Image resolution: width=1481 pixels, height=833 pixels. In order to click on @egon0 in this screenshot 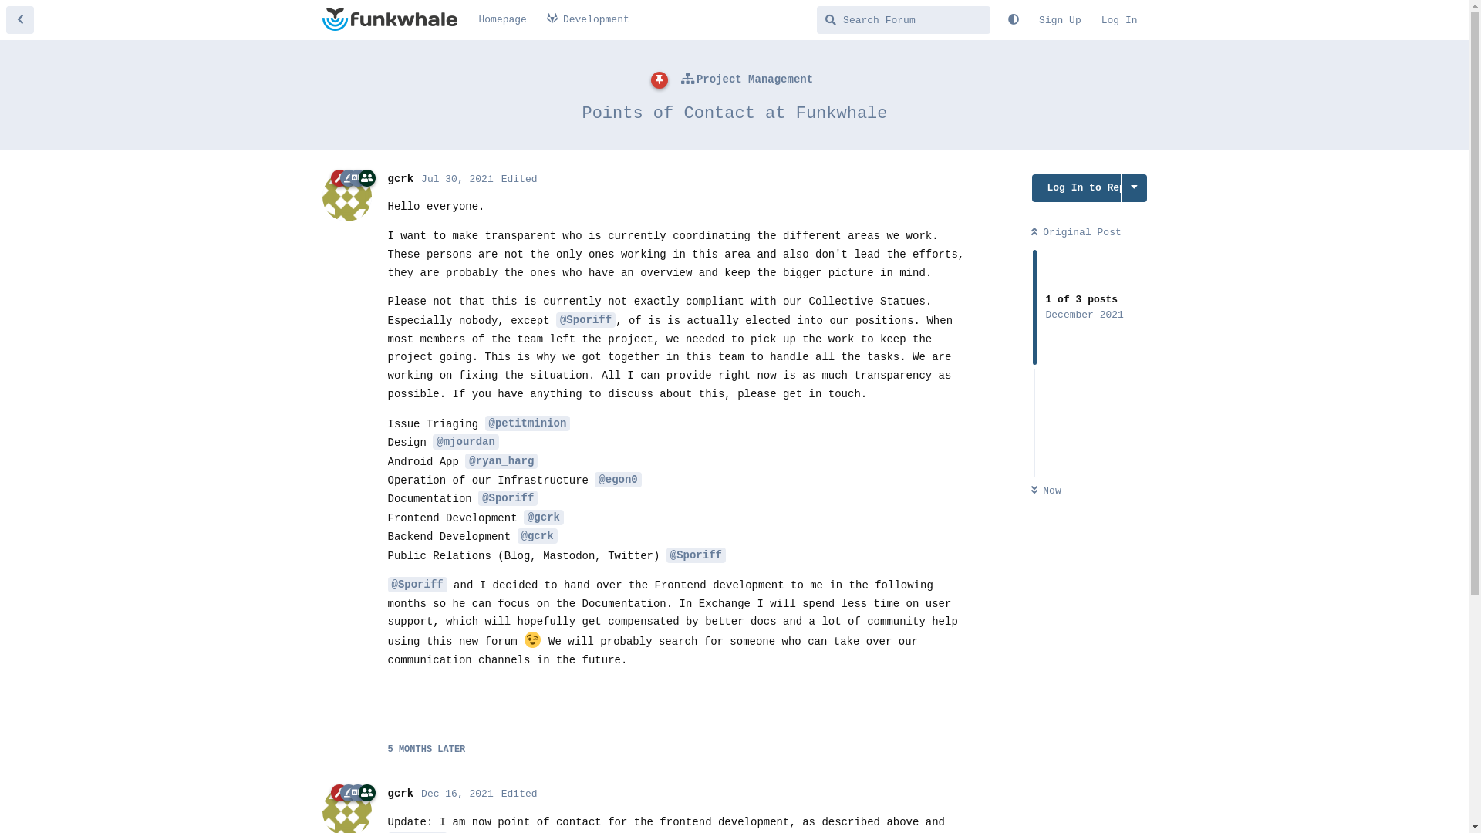, I will do `click(618, 480)`.